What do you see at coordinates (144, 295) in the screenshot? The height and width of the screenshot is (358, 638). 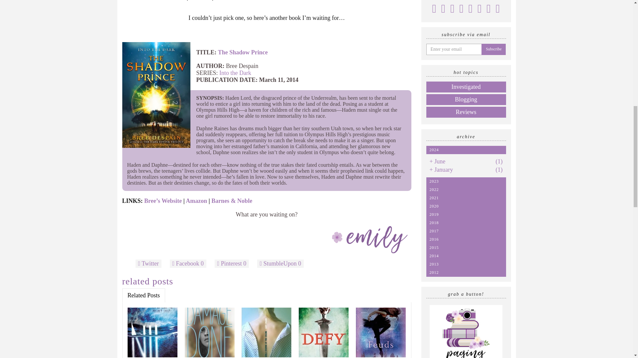 I see `Related Posts` at bounding box center [144, 295].